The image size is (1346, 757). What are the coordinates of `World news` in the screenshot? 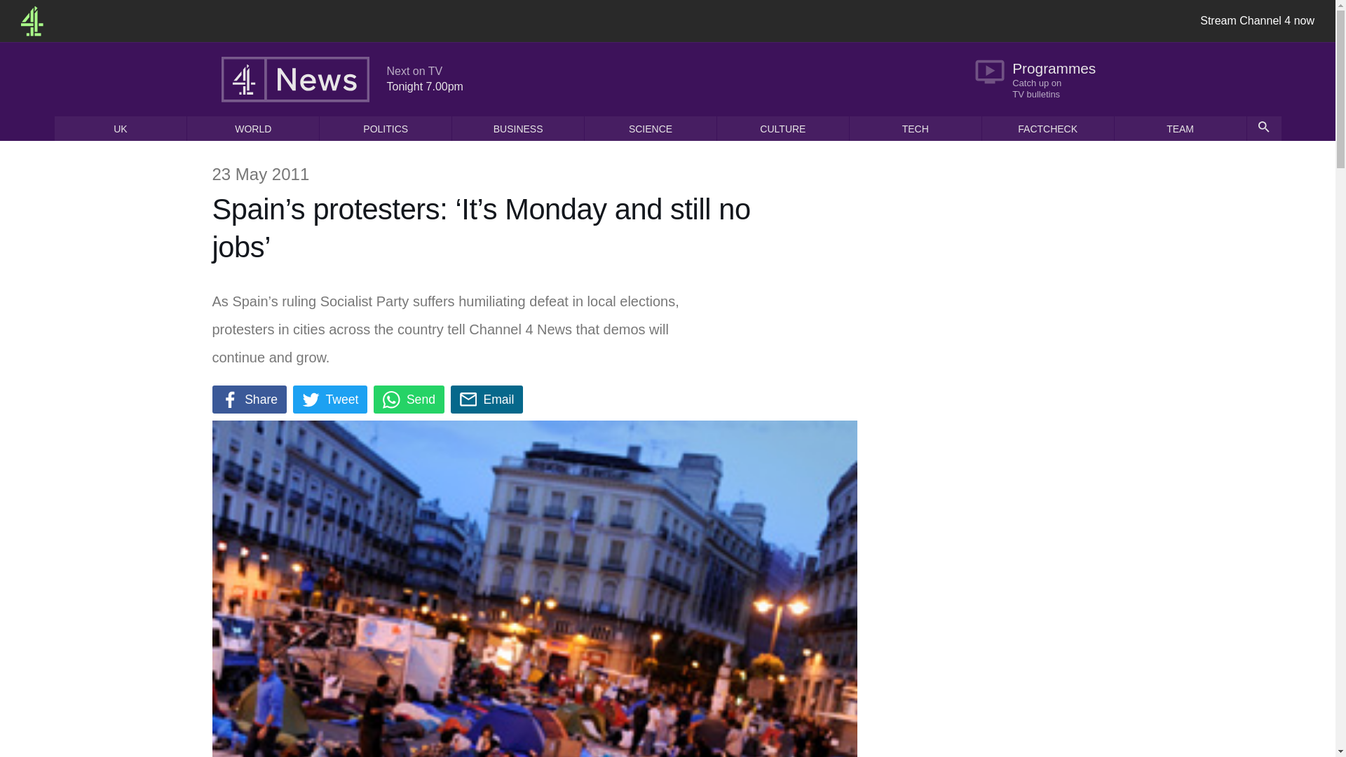 It's located at (252, 128).